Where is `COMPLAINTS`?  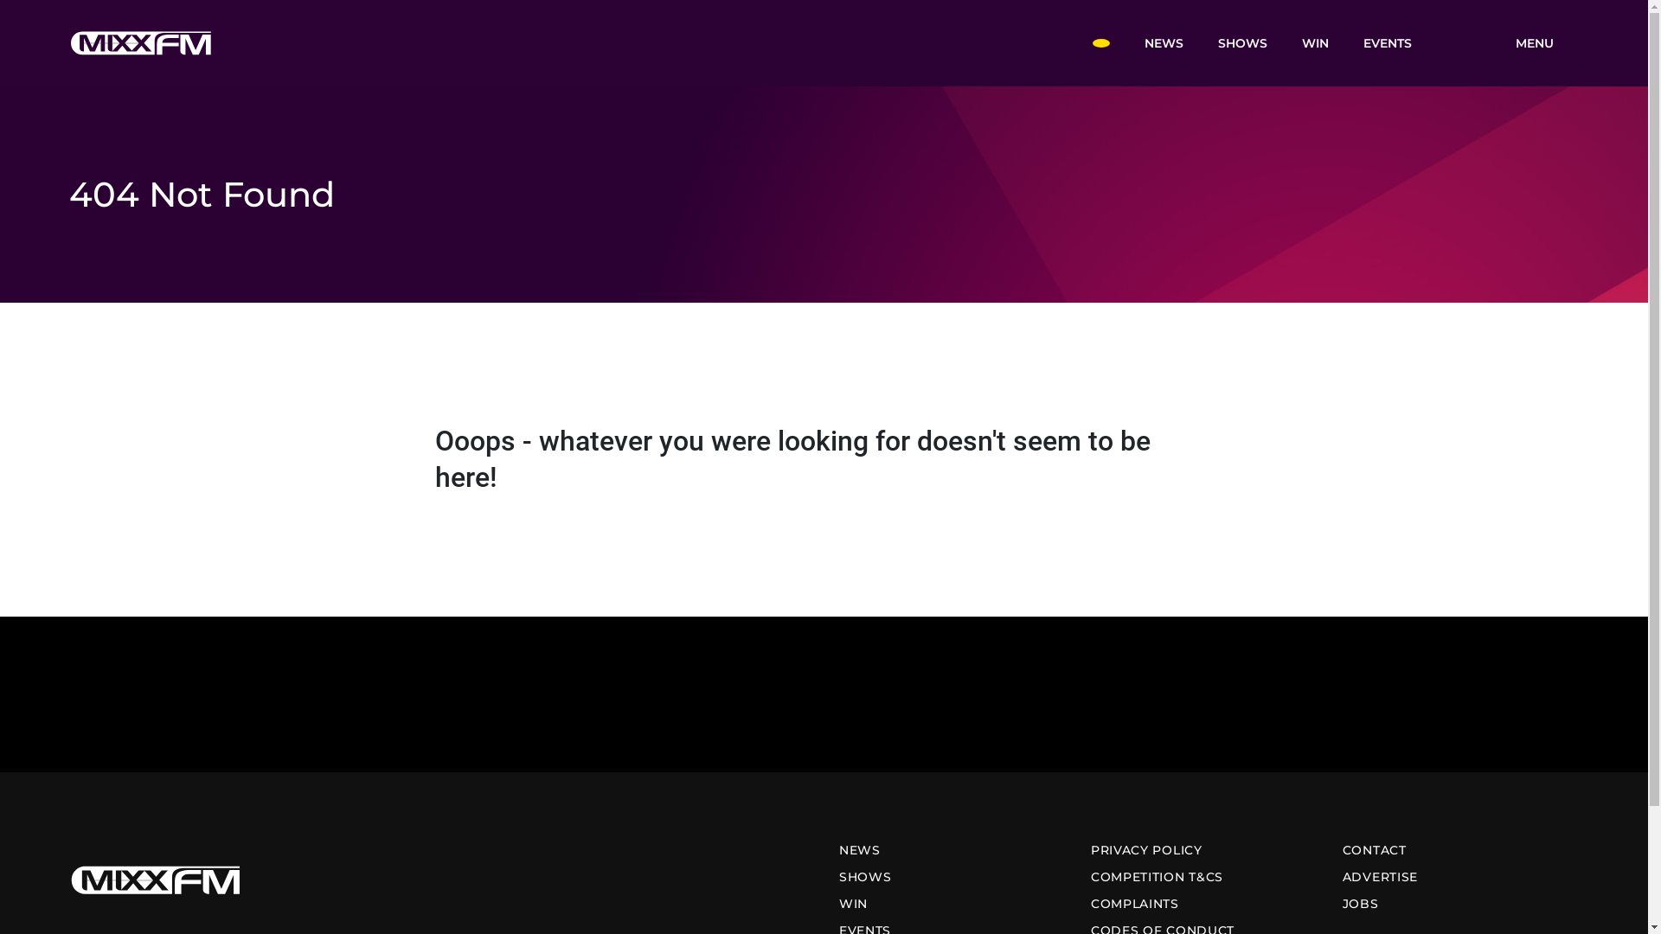
COMPLAINTS is located at coordinates (1135, 904).